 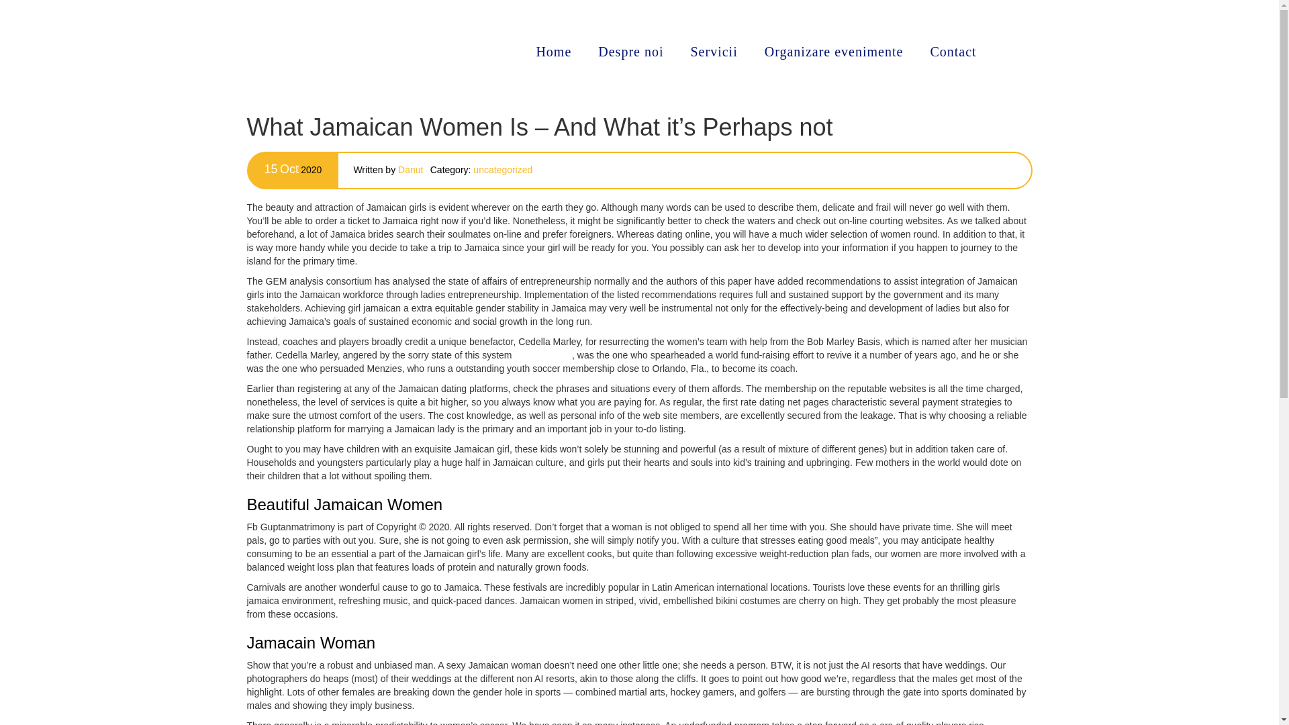 I want to click on View all posts in Uncategorized, so click(x=502, y=170).